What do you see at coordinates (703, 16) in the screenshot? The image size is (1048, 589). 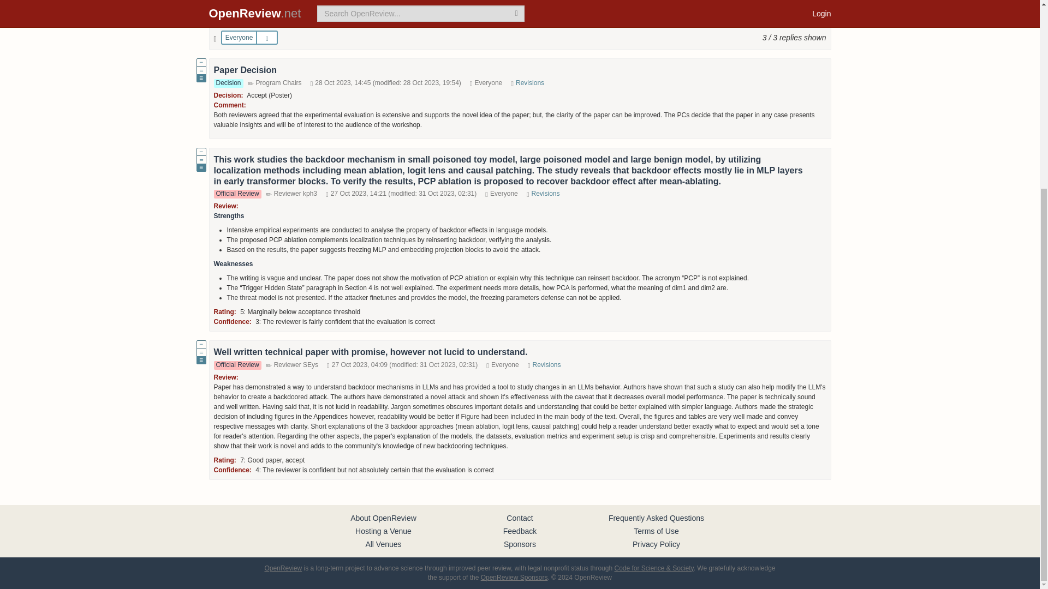 I see `Nested discussion layout` at bounding box center [703, 16].